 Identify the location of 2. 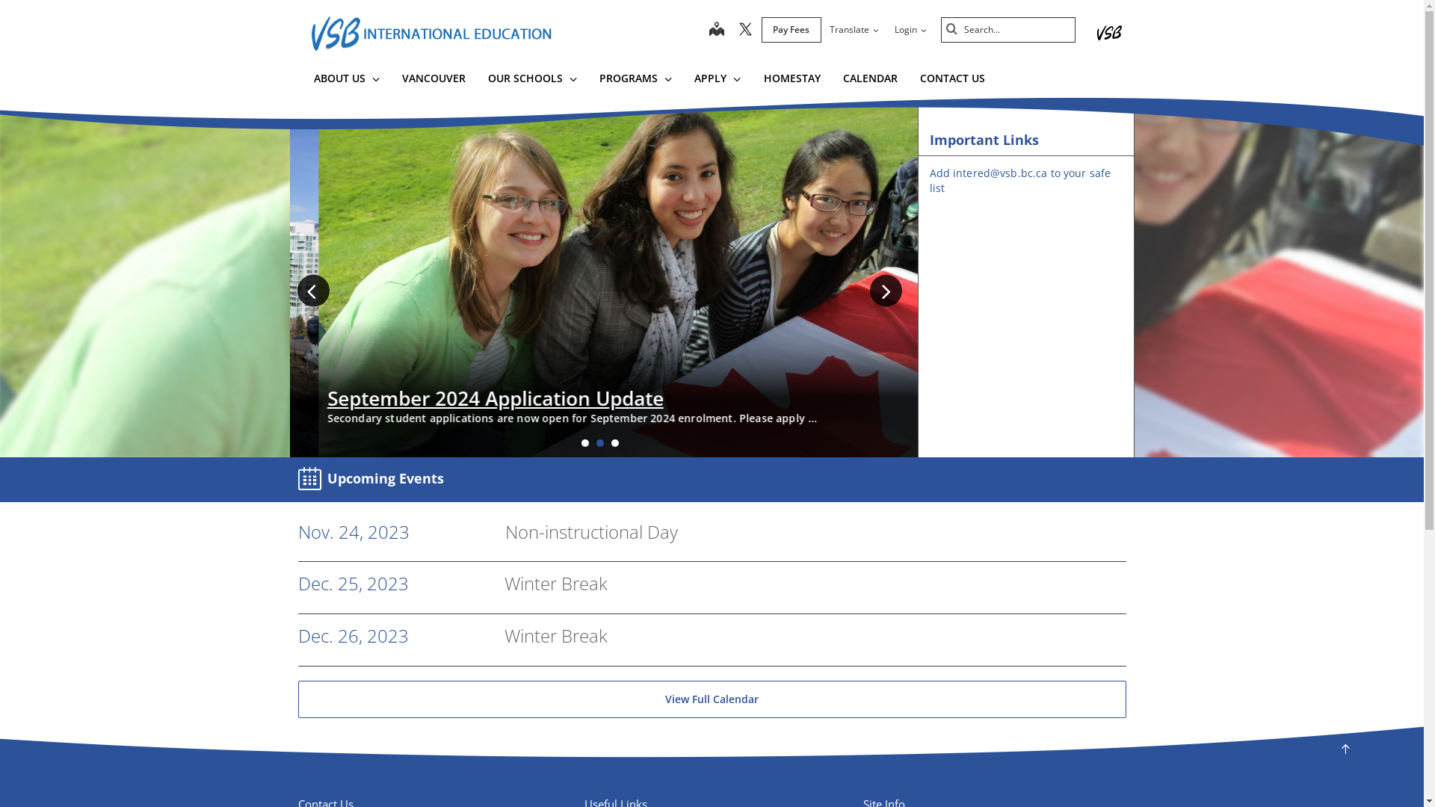
(600, 443).